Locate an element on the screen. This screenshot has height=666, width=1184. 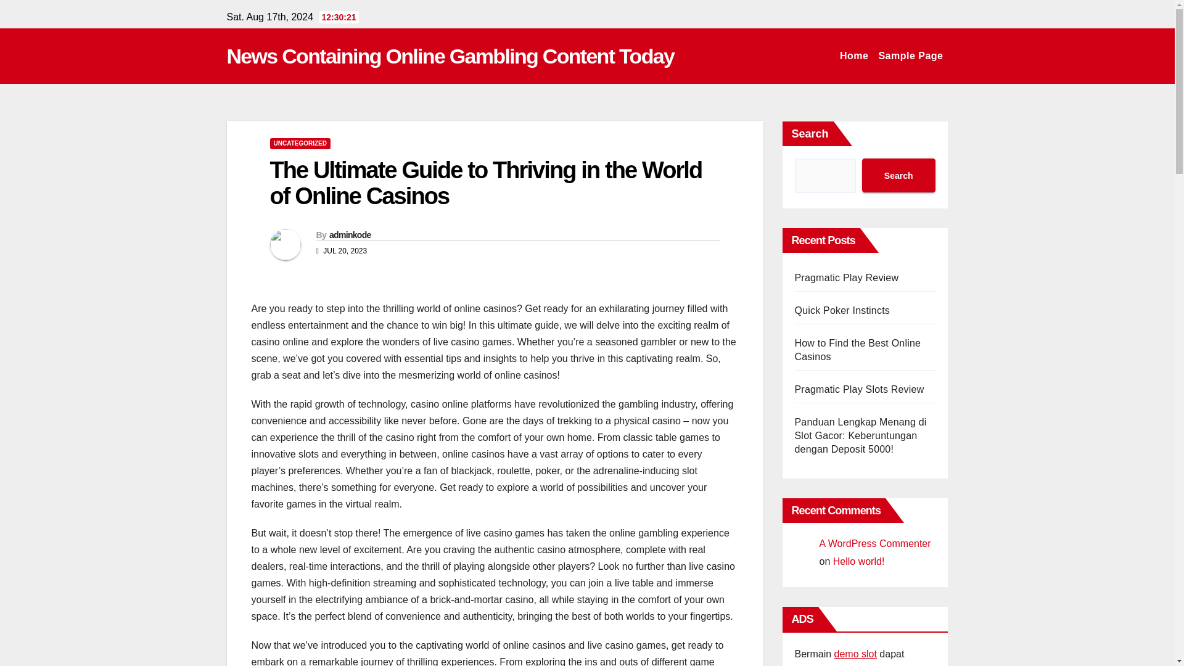
Pragmatic Play Slots Review is located at coordinates (858, 390).